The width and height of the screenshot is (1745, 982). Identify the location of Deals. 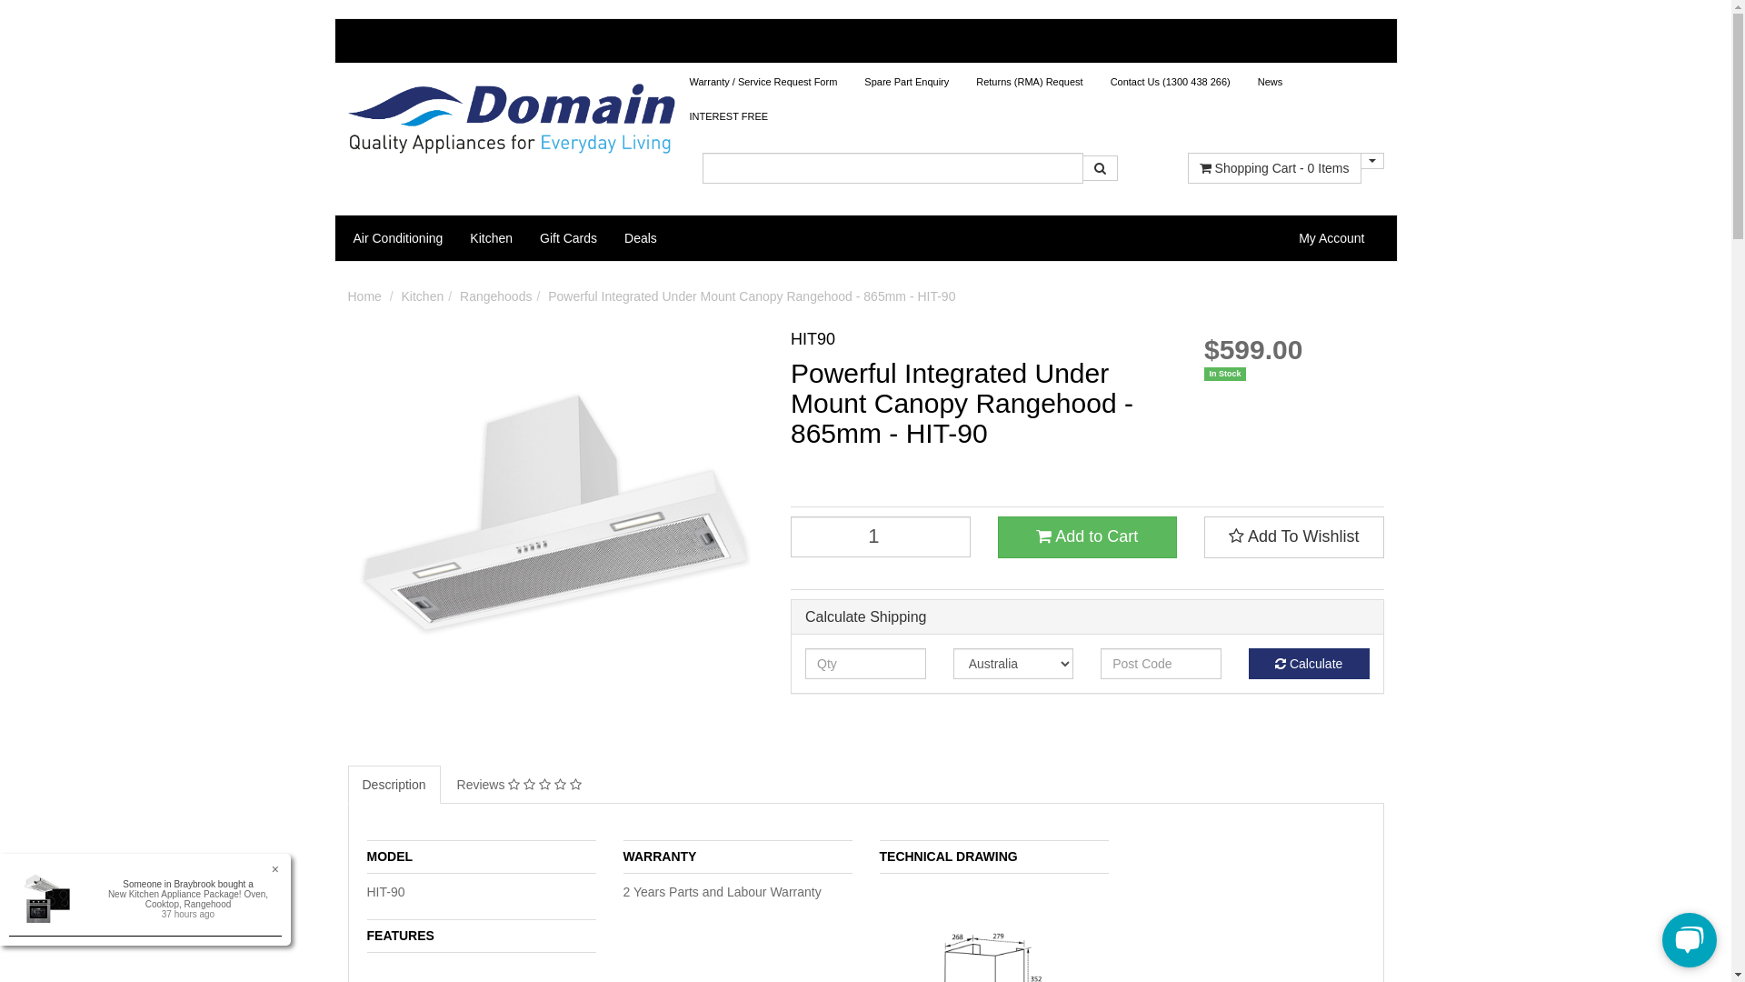
(641, 238).